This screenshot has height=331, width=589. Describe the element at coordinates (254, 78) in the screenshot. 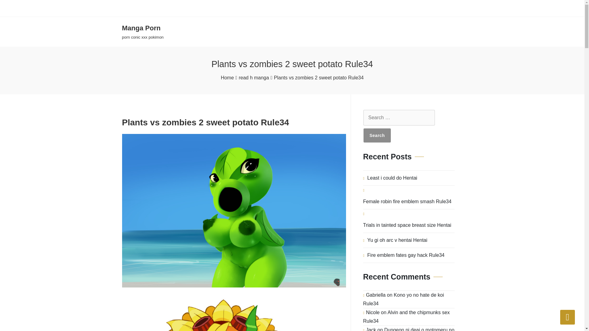

I see `read h manga` at that location.